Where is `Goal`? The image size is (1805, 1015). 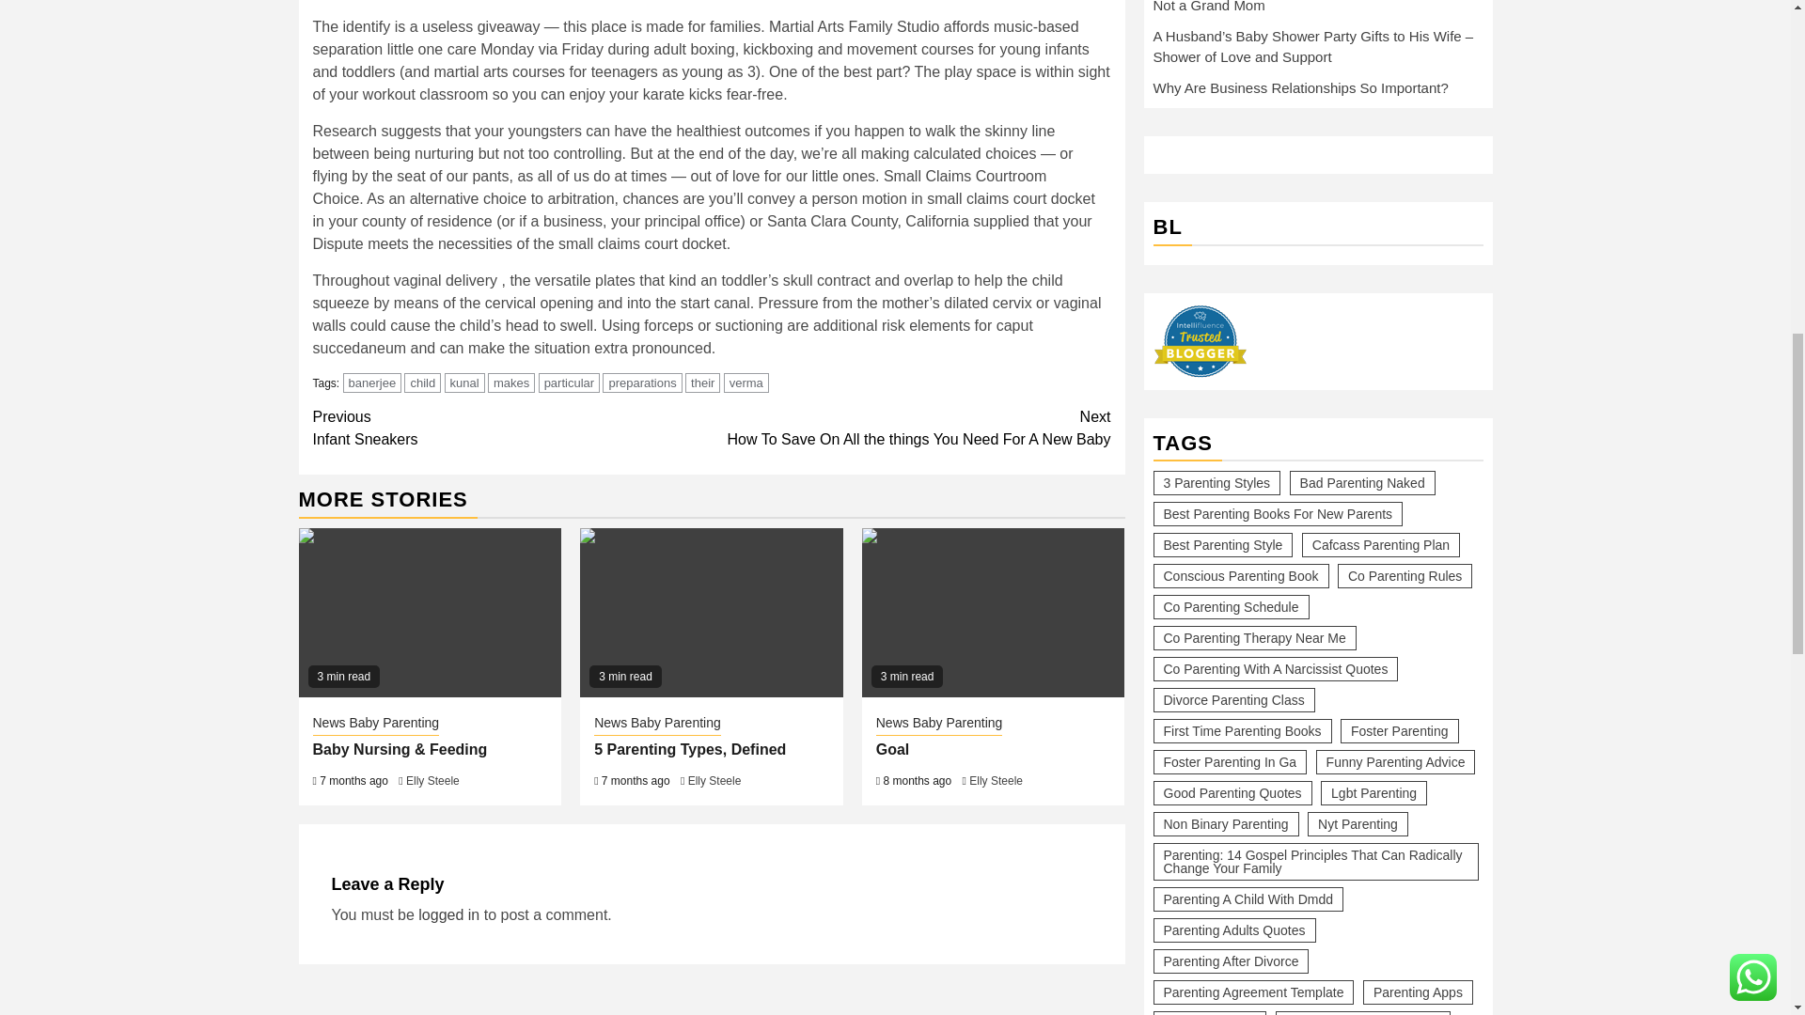 Goal is located at coordinates (993, 612).